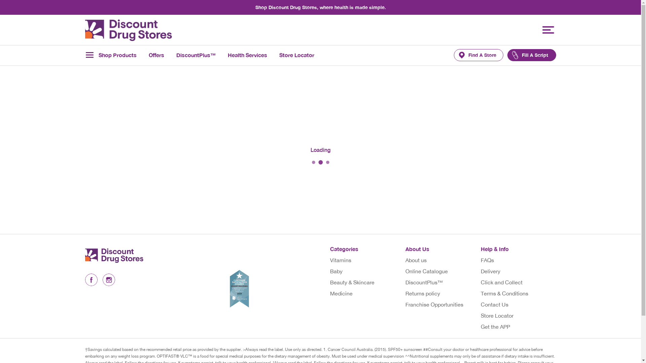  I want to click on Facebook, so click(91, 280).